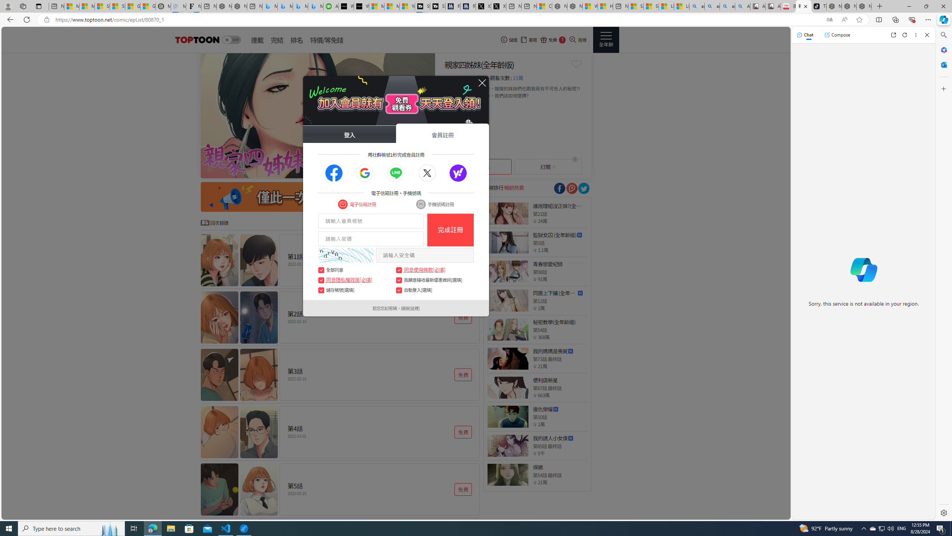  I want to click on Nordace - Siena Pro 15 Essential Set, so click(863, 6).